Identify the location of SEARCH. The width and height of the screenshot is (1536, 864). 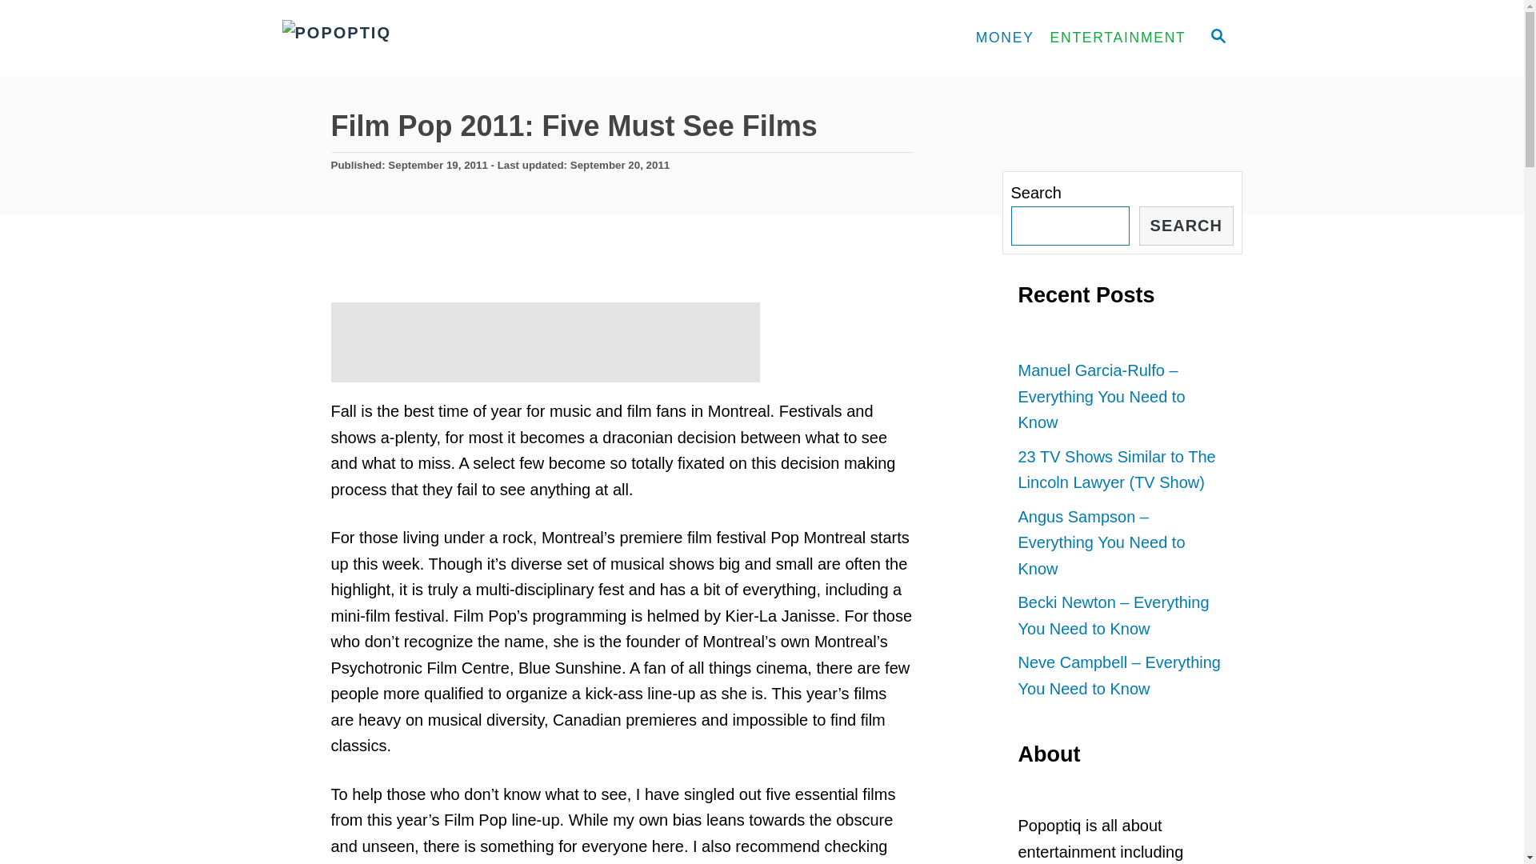
(1217, 38).